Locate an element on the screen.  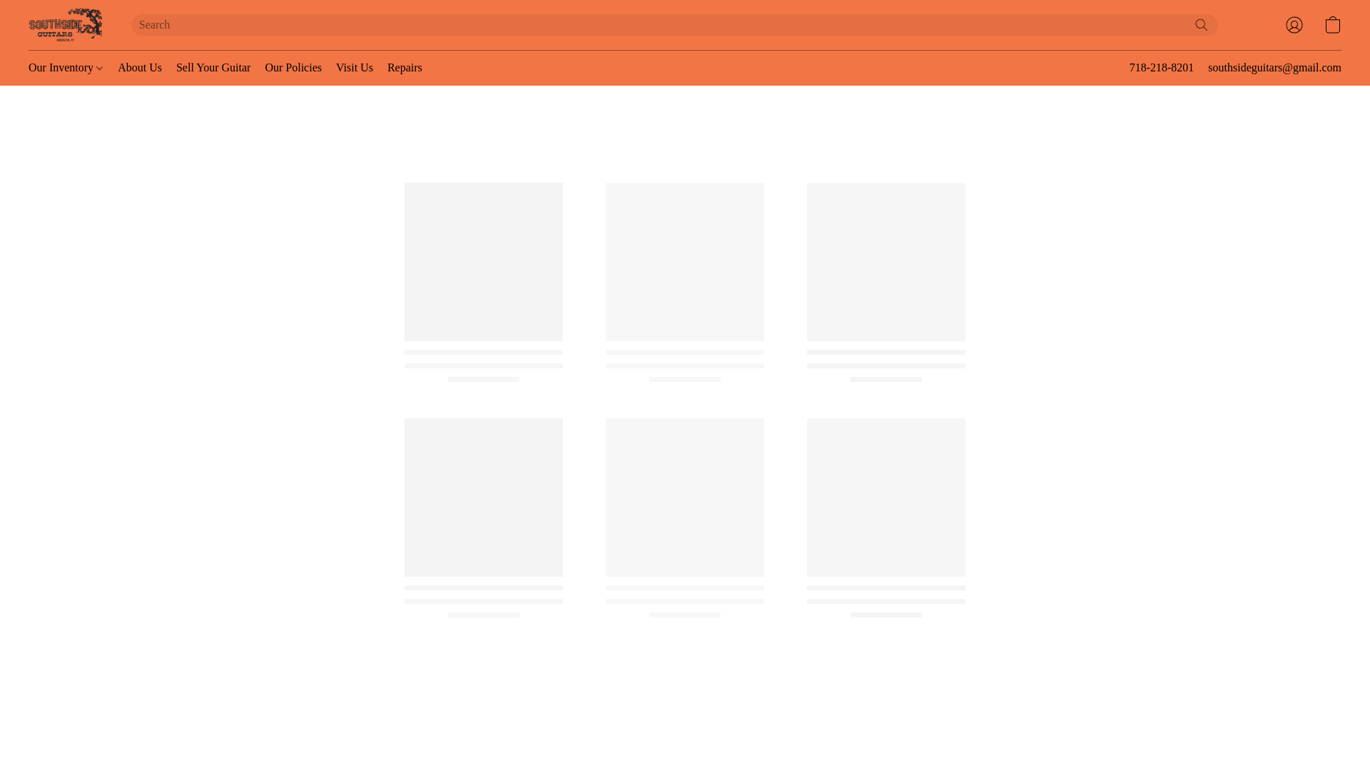
Go to your shopping cart is located at coordinates (1333, 24).